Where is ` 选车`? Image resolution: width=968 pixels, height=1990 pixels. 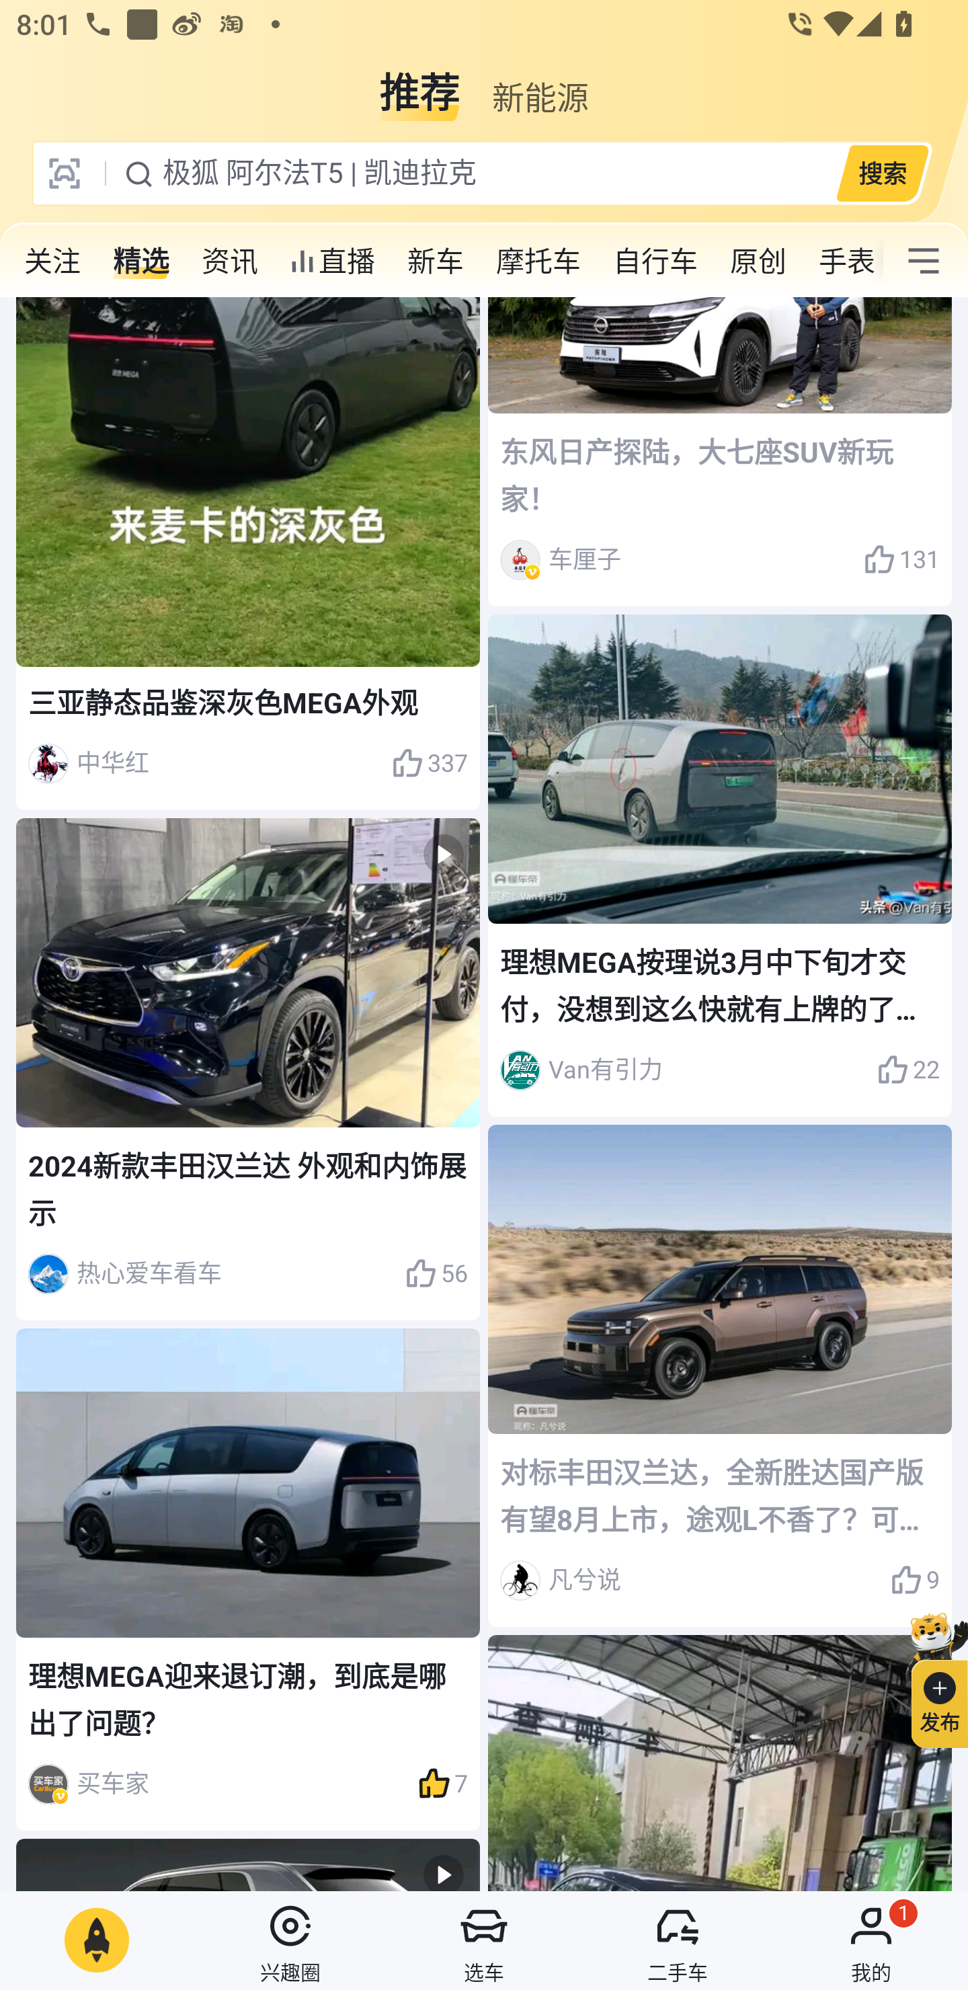
 选车 is located at coordinates (484, 1940).